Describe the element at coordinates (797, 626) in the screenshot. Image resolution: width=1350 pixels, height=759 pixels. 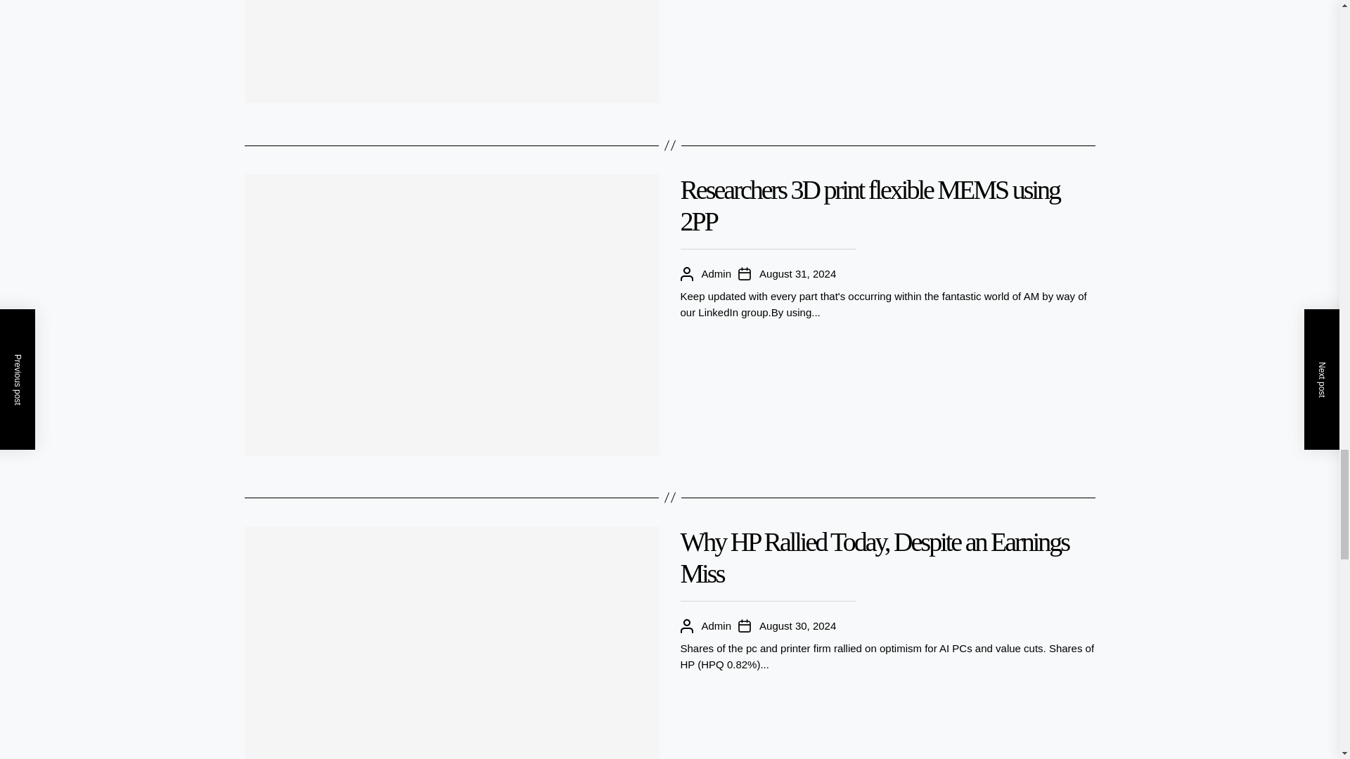
I see `August 30, 2024` at that location.